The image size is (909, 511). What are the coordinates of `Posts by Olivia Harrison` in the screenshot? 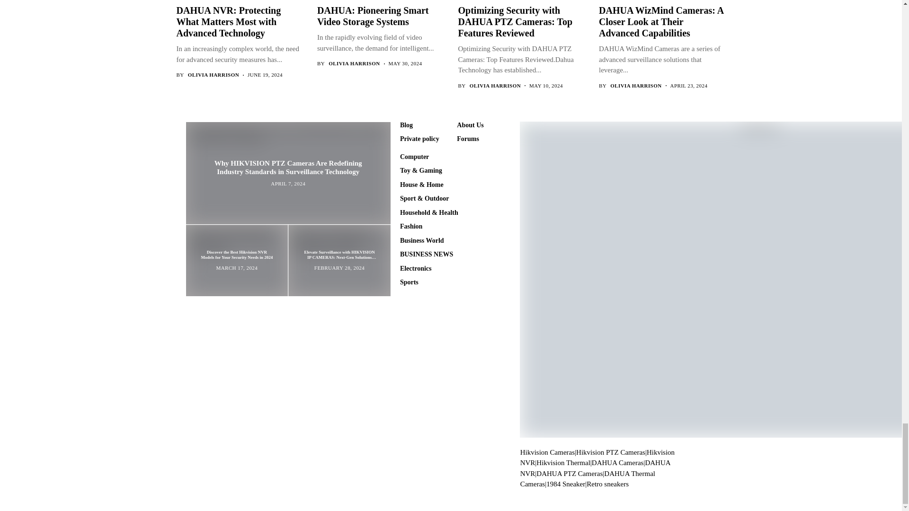 It's located at (213, 75).